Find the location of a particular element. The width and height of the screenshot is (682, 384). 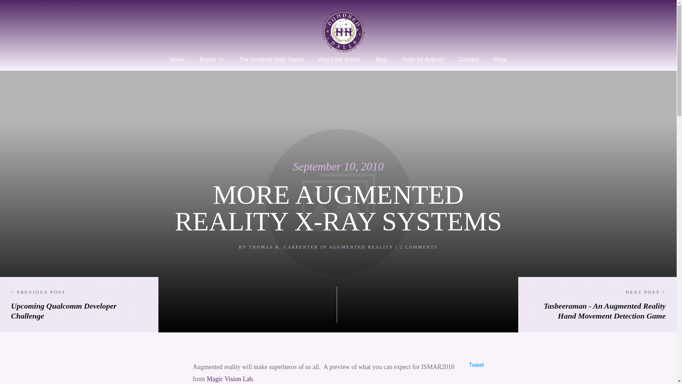

Tweet is located at coordinates (477, 365).